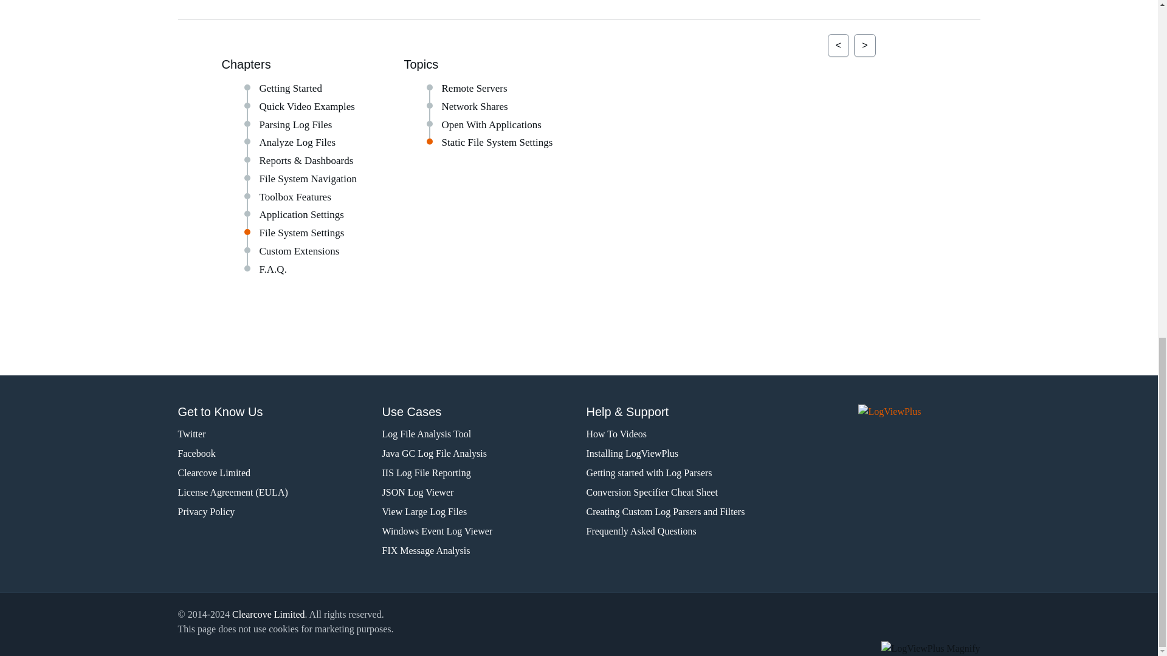 Image resolution: width=1167 pixels, height=656 pixels. What do you see at coordinates (491, 124) in the screenshot?
I see `Open With Applications` at bounding box center [491, 124].